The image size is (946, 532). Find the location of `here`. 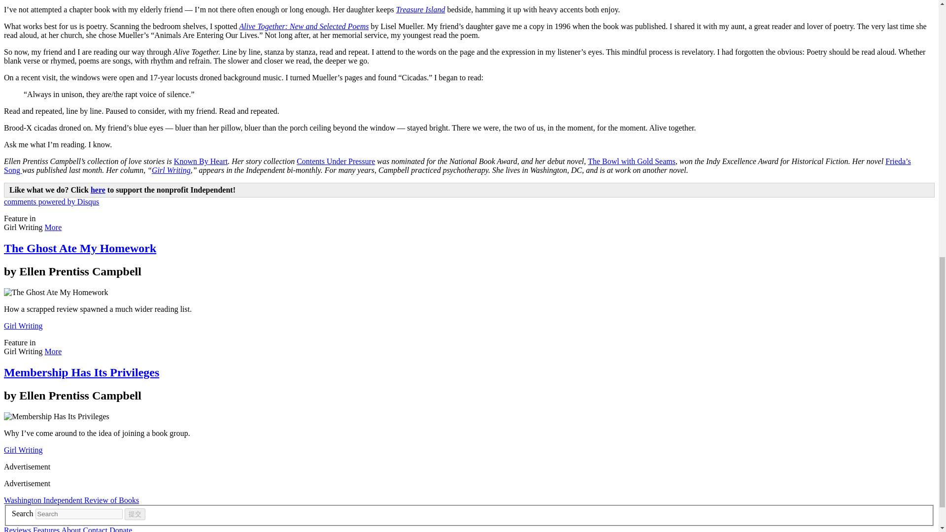

here is located at coordinates (98, 190).